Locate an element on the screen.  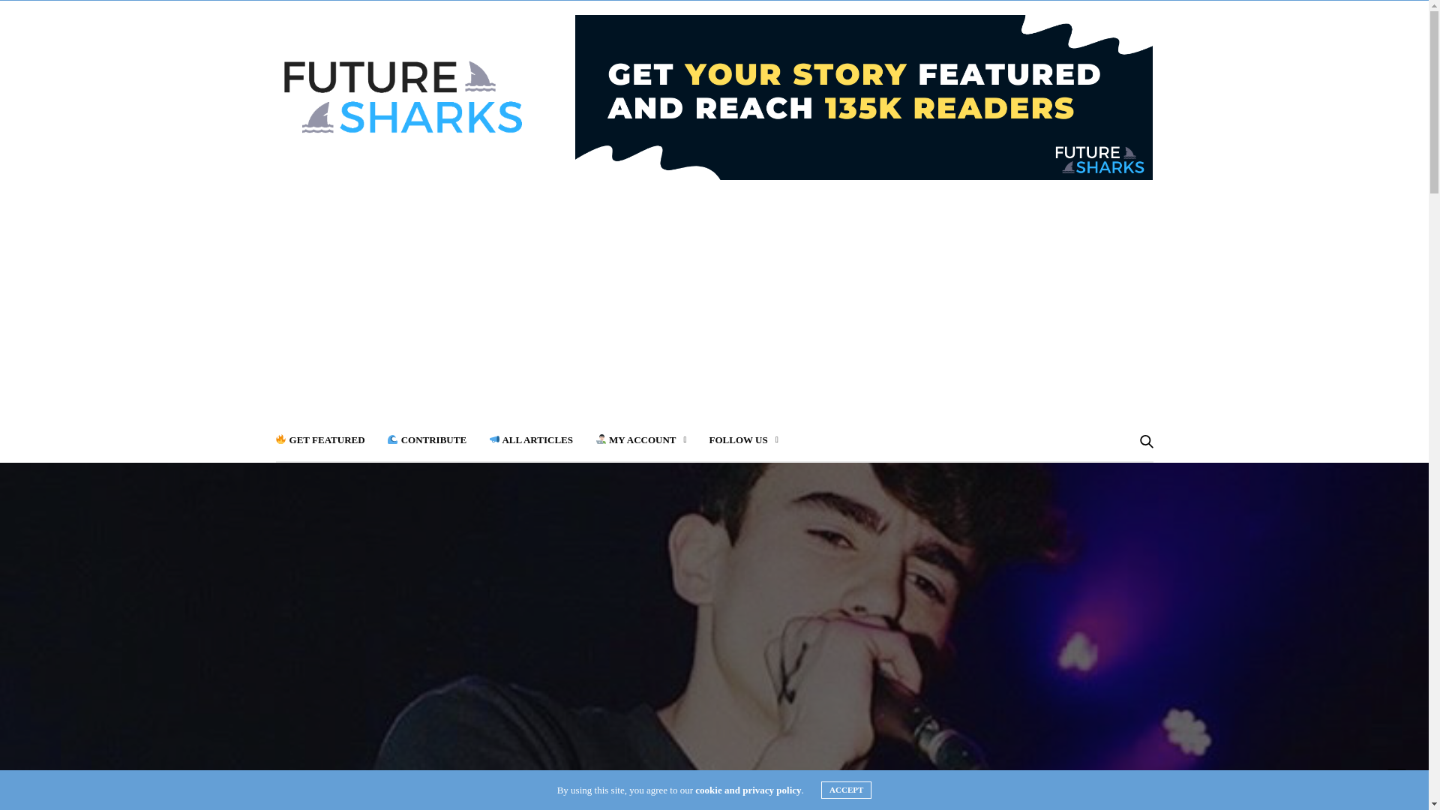
ALL ARTICLES is located at coordinates (531, 440).